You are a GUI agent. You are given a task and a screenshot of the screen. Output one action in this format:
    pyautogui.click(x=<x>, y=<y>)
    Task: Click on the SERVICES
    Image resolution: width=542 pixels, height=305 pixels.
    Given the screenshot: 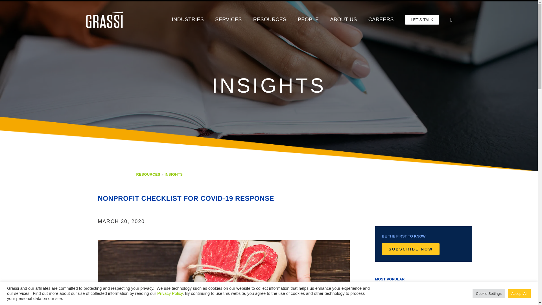 What is the action you would take?
    pyautogui.click(x=228, y=19)
    